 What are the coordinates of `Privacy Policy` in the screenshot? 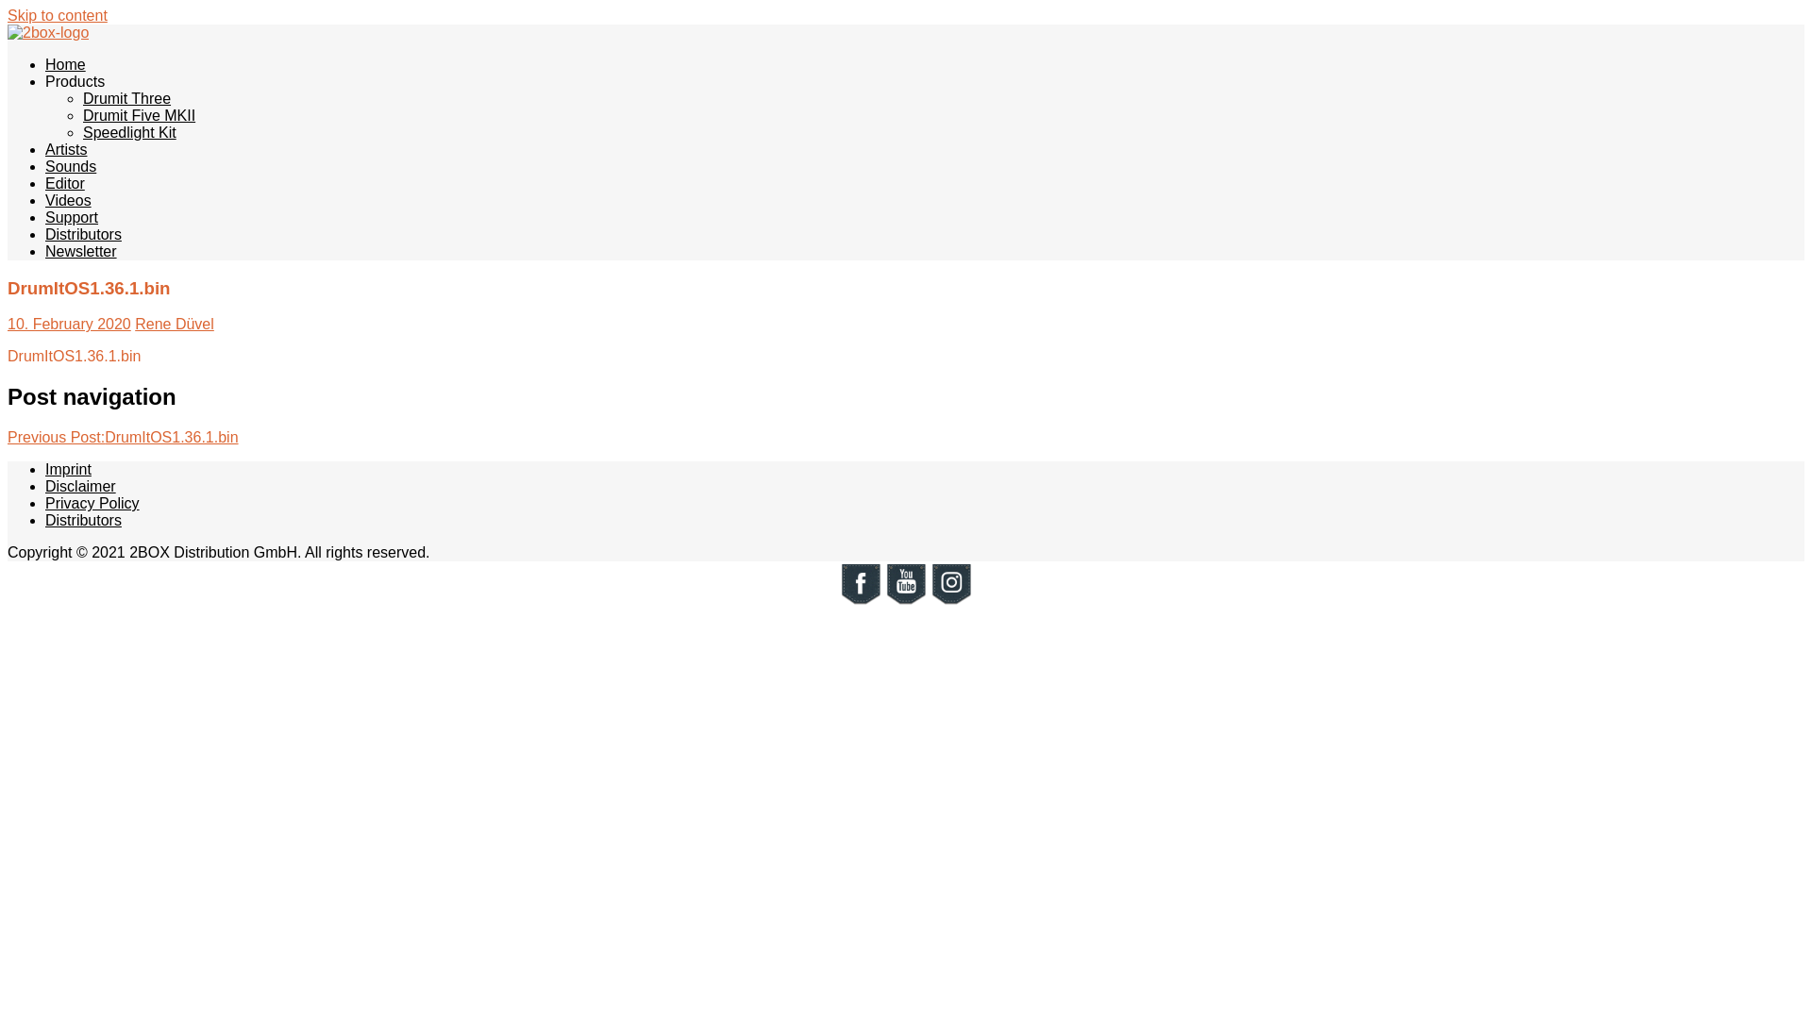 It's located at (92, 504).